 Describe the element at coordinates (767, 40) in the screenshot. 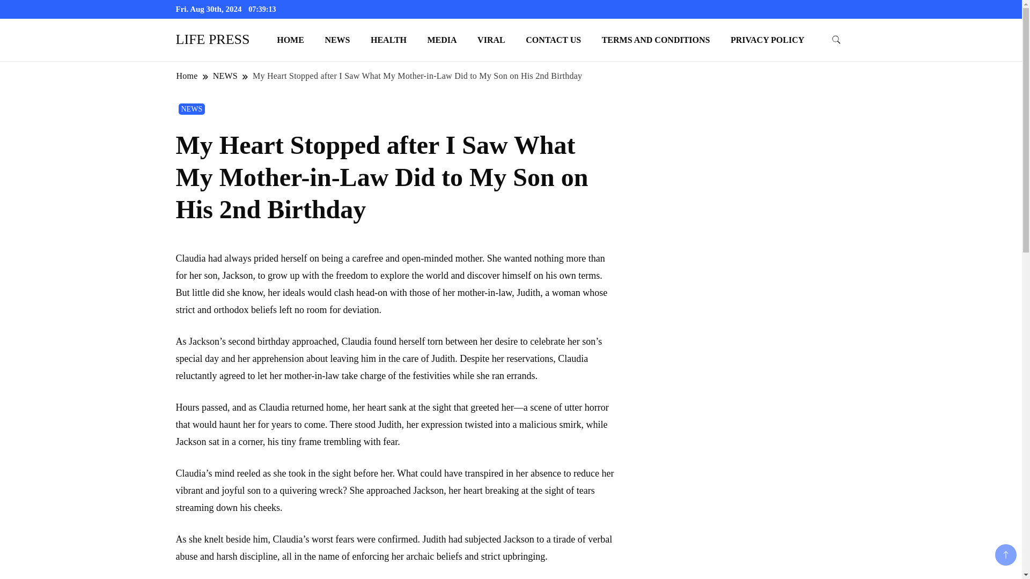

I see `PRIVACY POLICY` at that location.